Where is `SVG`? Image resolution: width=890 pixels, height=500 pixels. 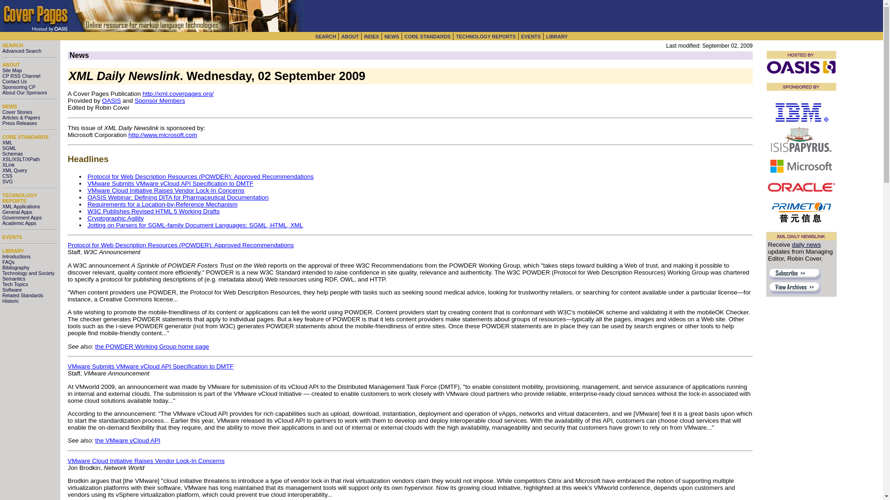
SVG is located at coordinates (7, 181).